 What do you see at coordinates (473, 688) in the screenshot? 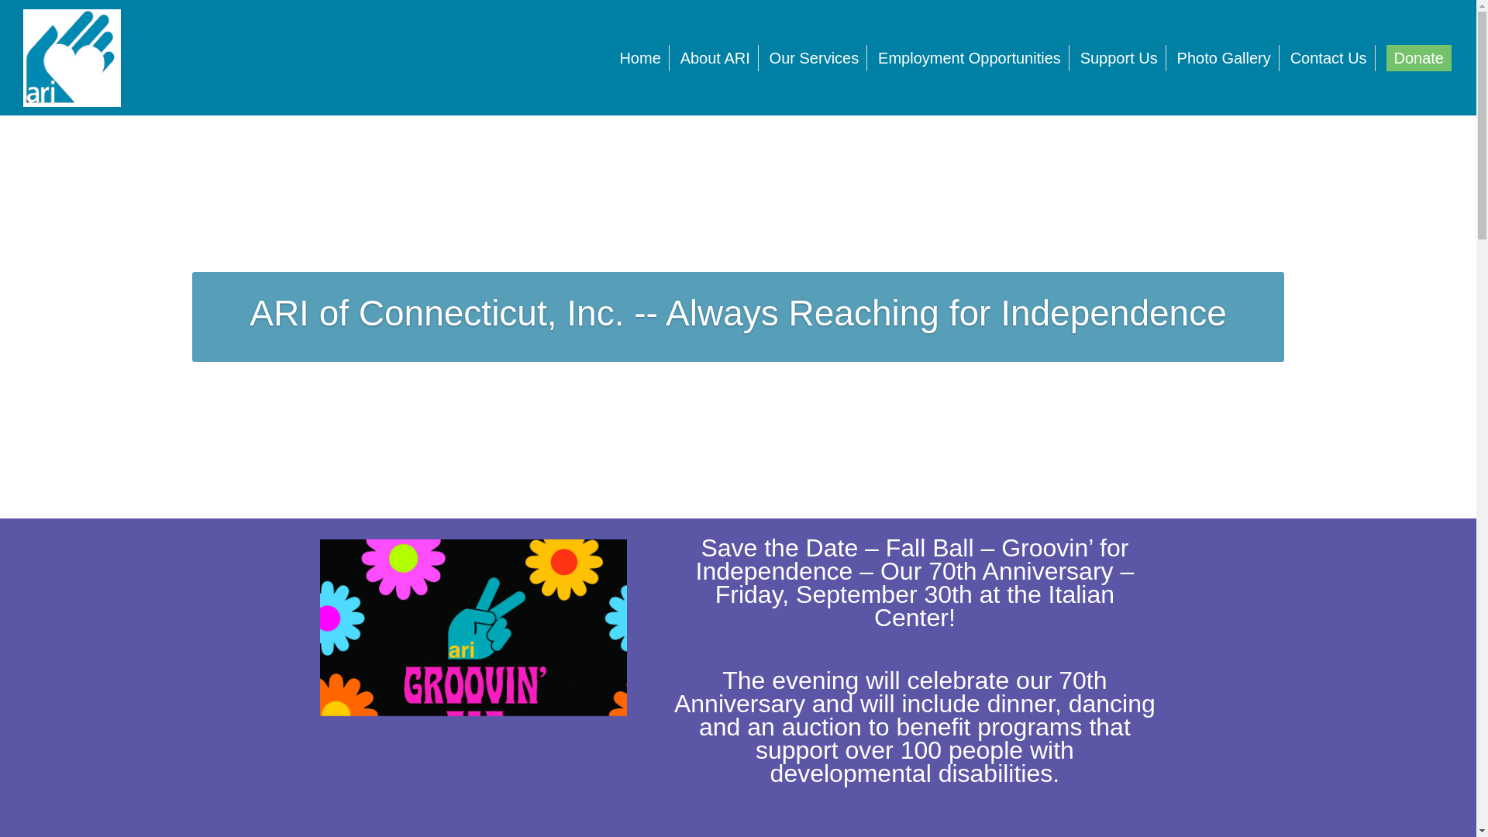
I see `FallBallLogo` at bounding box center [473, 688].